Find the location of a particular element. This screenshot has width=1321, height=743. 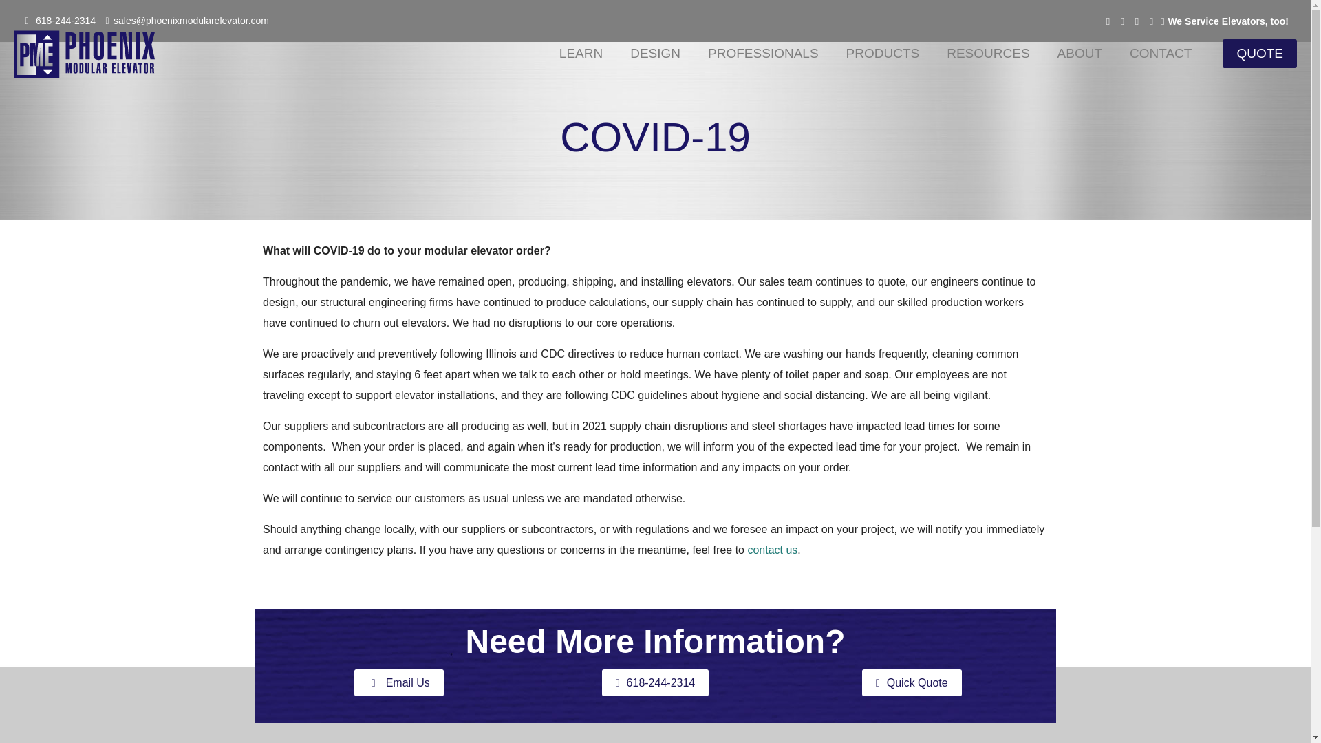

PROFESSIONALS is located at coordinates (763, 54).